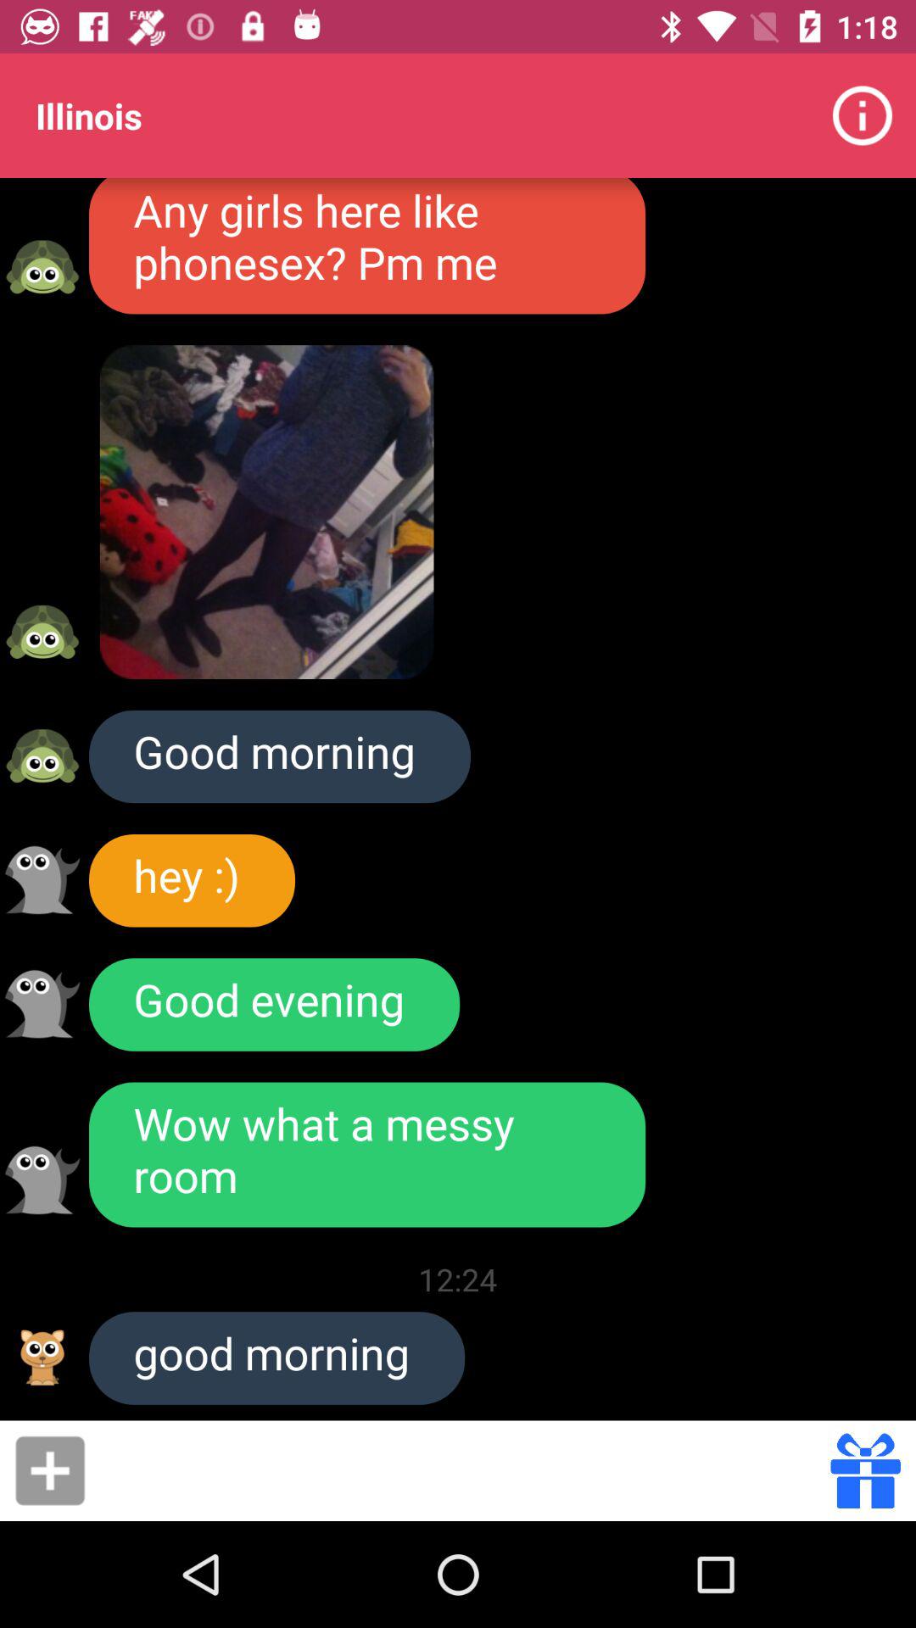 Image resolution: width=916 pixels, height=1628 pixels. What do you see at coordinates (275, 1004) in the screenshot?
I see `swipe to the good evening  item` at bounding box center [275, 1004].